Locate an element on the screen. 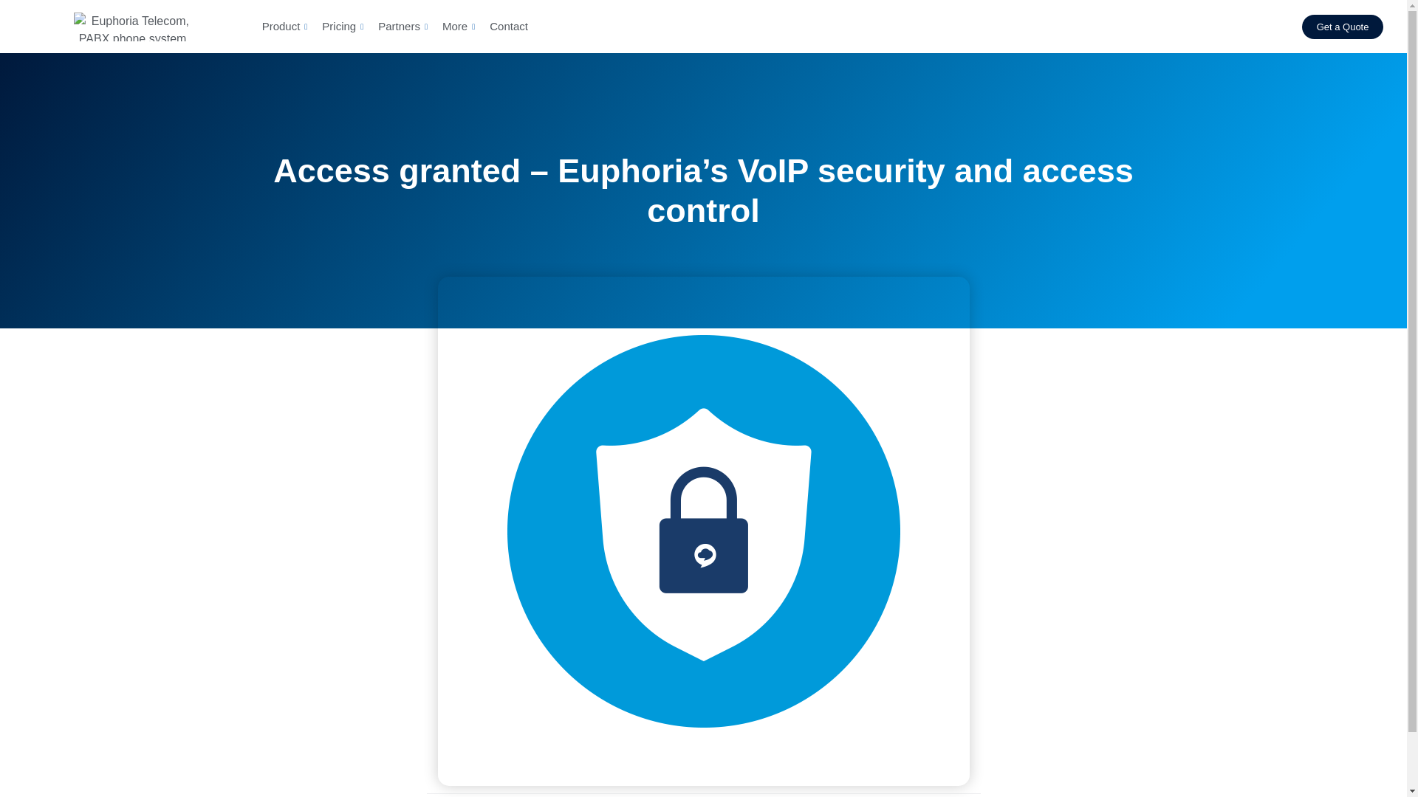 The image size is (1418, 797). Pricing is located at coordinates (343, 27).